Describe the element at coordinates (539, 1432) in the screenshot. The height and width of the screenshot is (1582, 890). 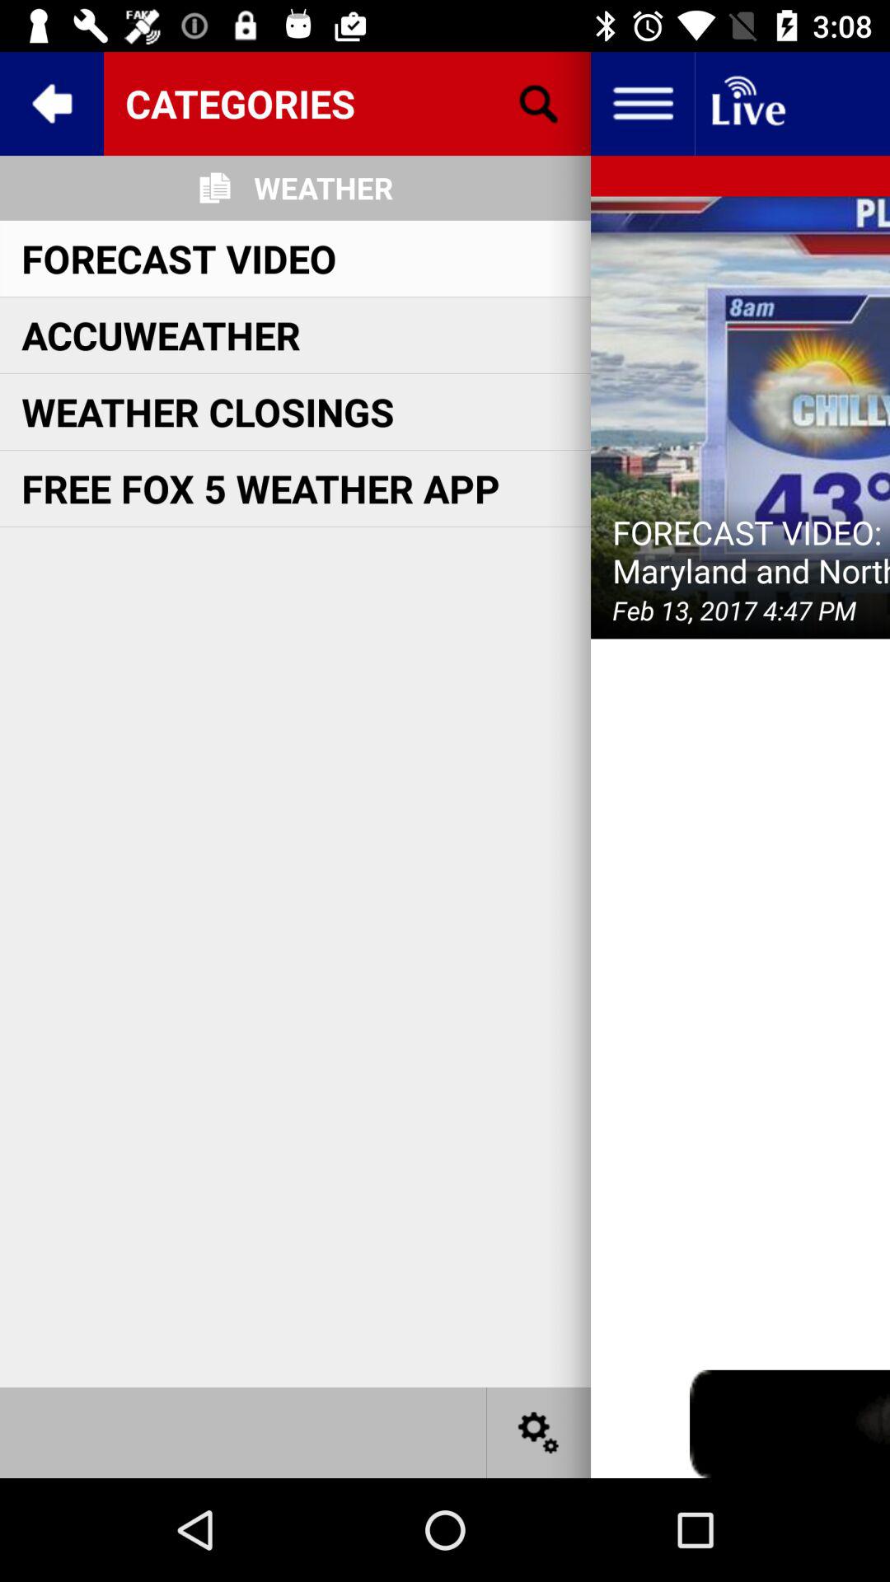
I see `go to settings` at that location.